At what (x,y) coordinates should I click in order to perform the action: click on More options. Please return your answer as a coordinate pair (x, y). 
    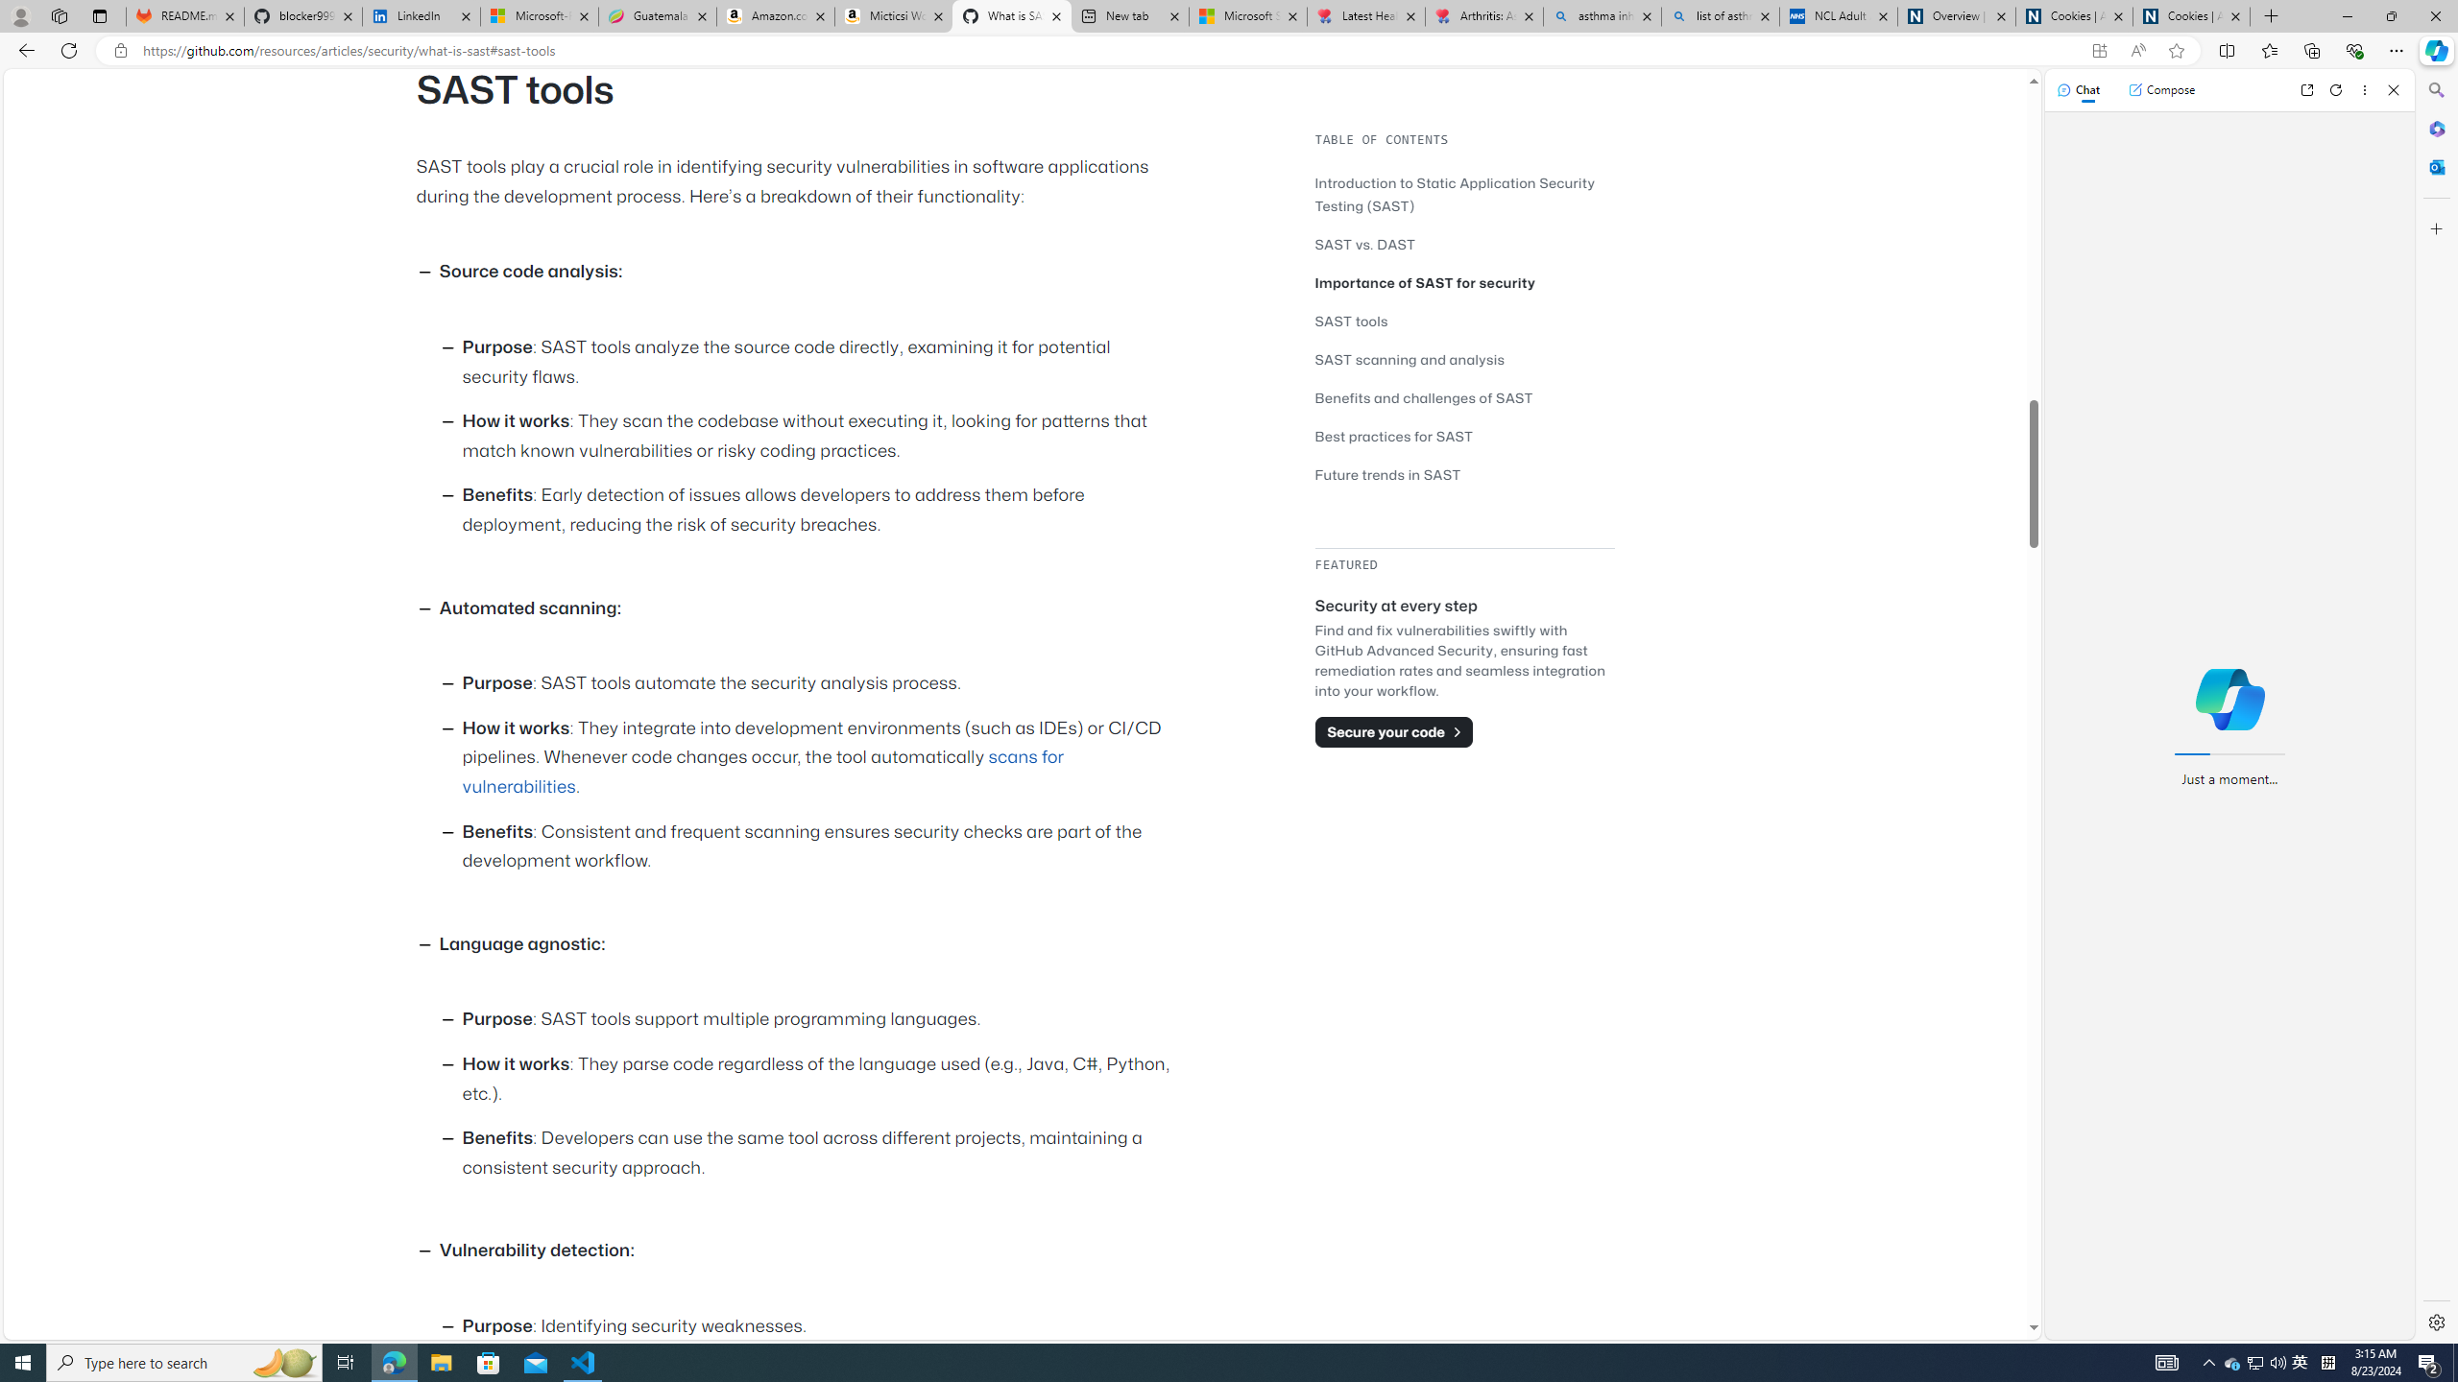
    Looking at the image, I should click on (2366, 90).